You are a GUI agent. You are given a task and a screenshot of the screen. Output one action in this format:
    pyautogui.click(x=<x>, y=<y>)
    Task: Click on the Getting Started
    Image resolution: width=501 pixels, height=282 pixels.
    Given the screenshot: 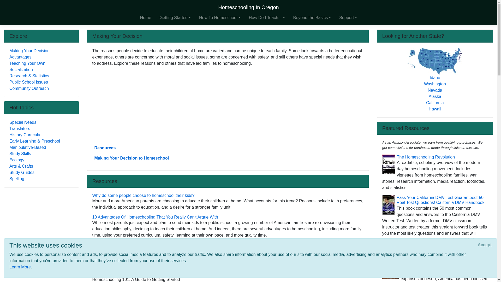 What is the action you would take?
    pyautogui.click(x=175, y=17)
    